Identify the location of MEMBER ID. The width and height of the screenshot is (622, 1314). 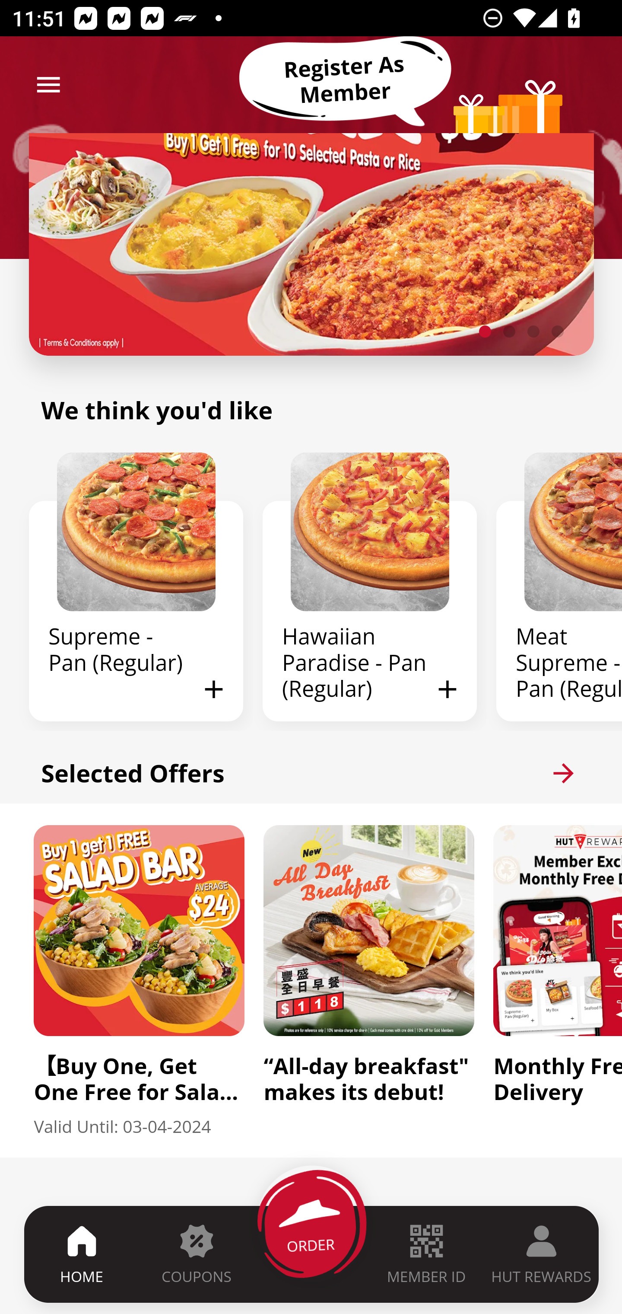
(426, 1254).